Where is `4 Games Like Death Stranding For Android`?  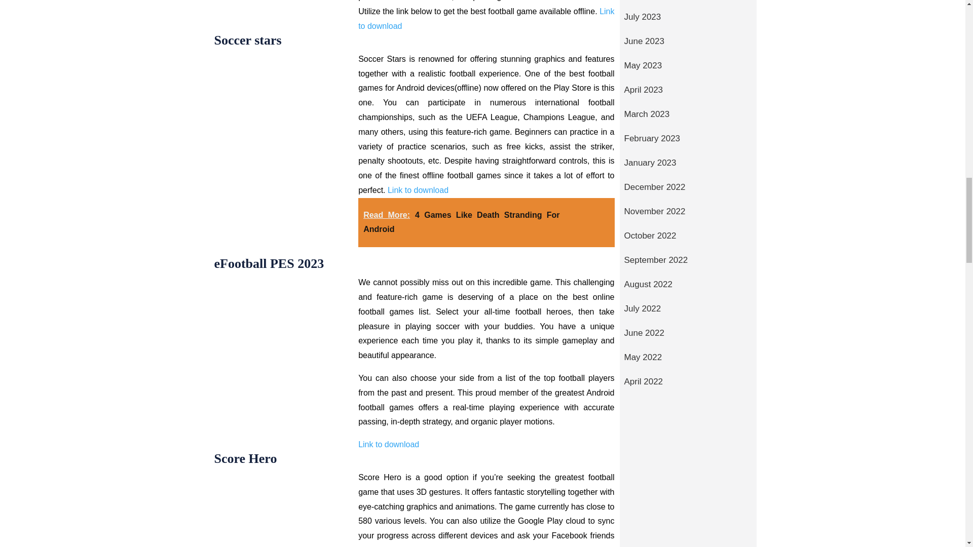
4 Games Like Death Stranding For Android is located at coordinates (461, 222).